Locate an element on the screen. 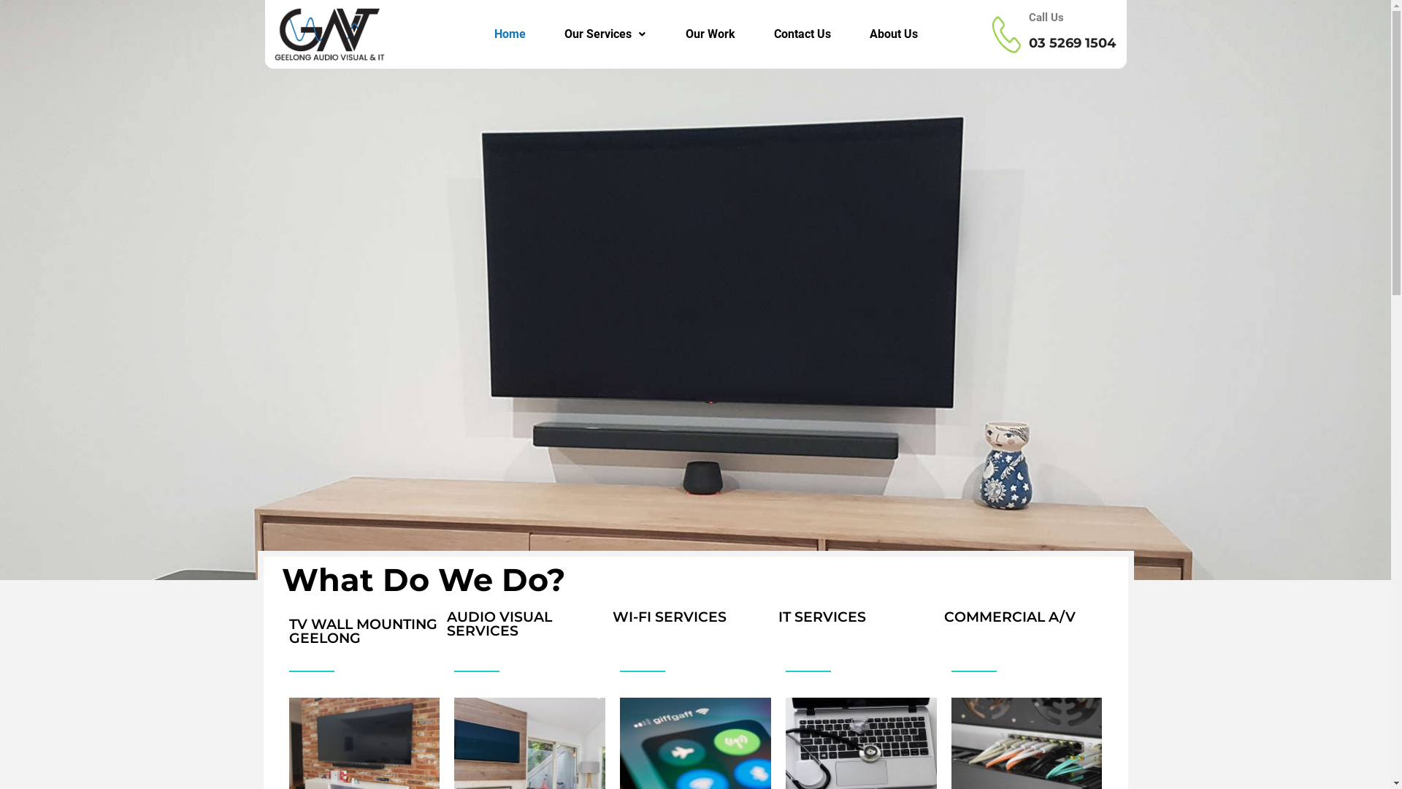 The width and height of the screenshot is (1402, 789). 03 5269 1504 is located at coordinates (1072, 43).